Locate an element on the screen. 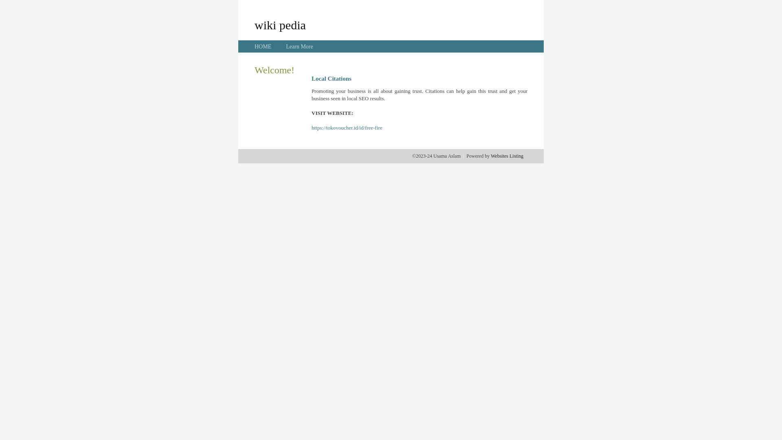  Learn More is located at coordinates (299, 46).